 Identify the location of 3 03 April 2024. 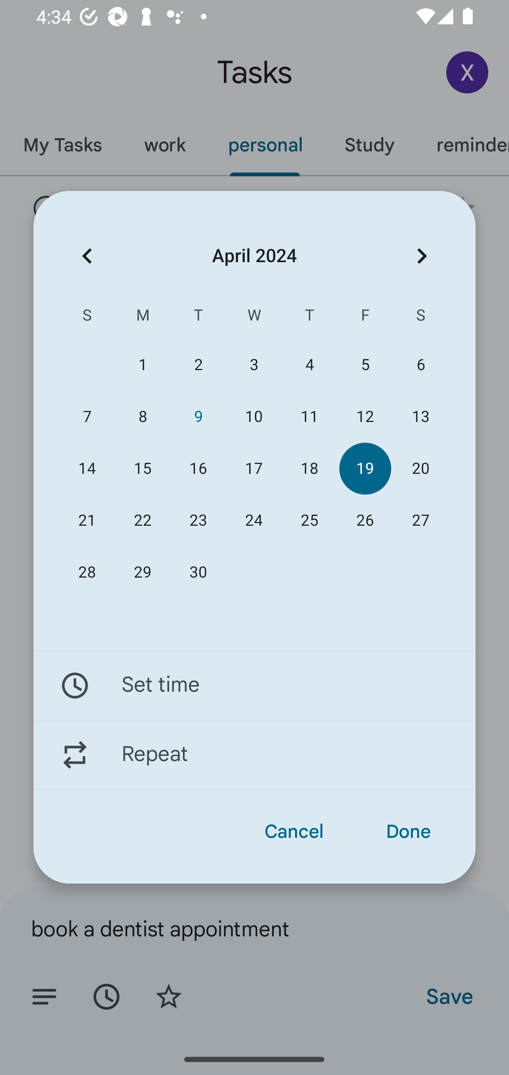
(254, 365).